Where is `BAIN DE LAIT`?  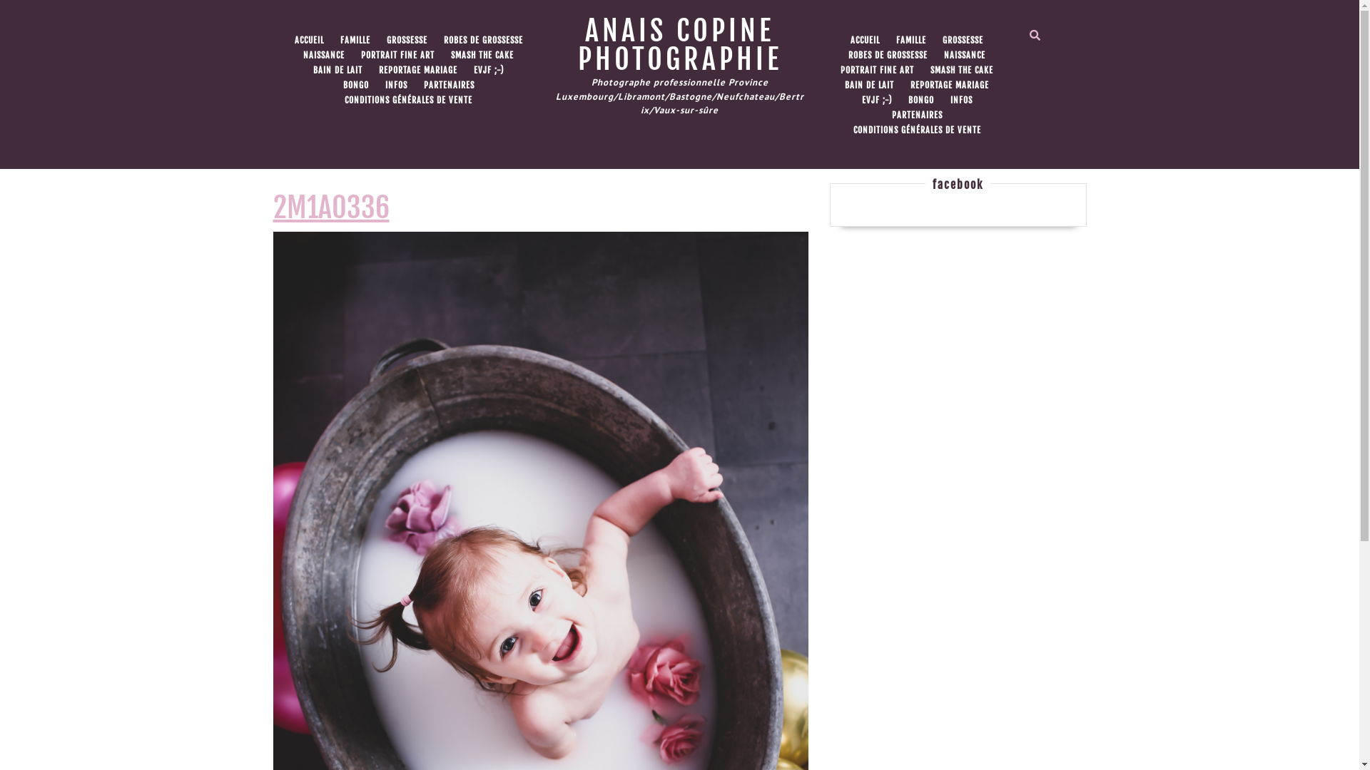 BAIN DE LAIT is located at coordinates (338, 71).